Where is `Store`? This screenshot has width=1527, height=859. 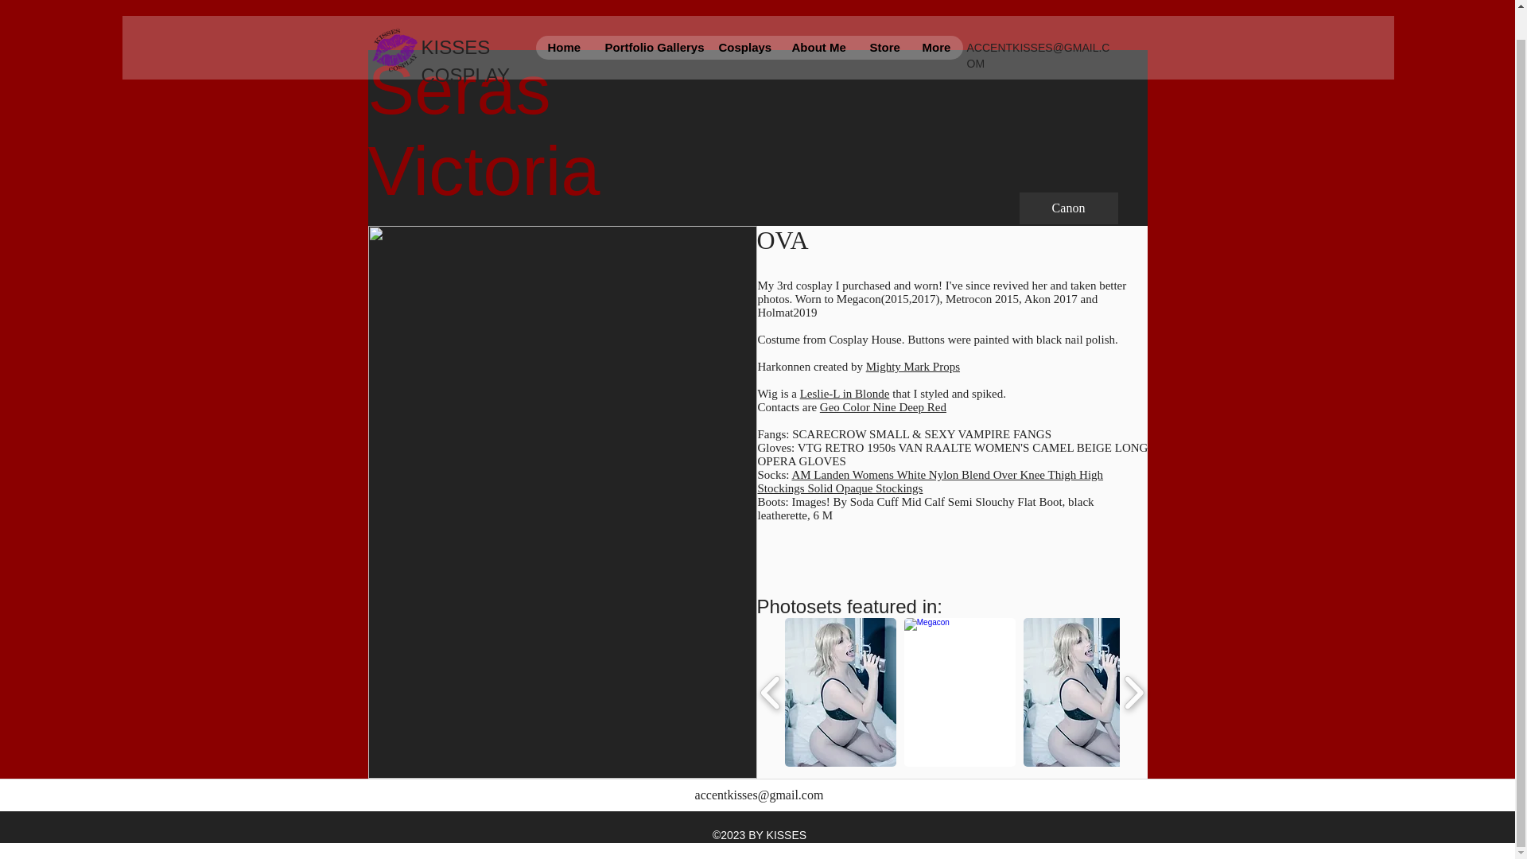
Store is located at coordinates (883, 17).